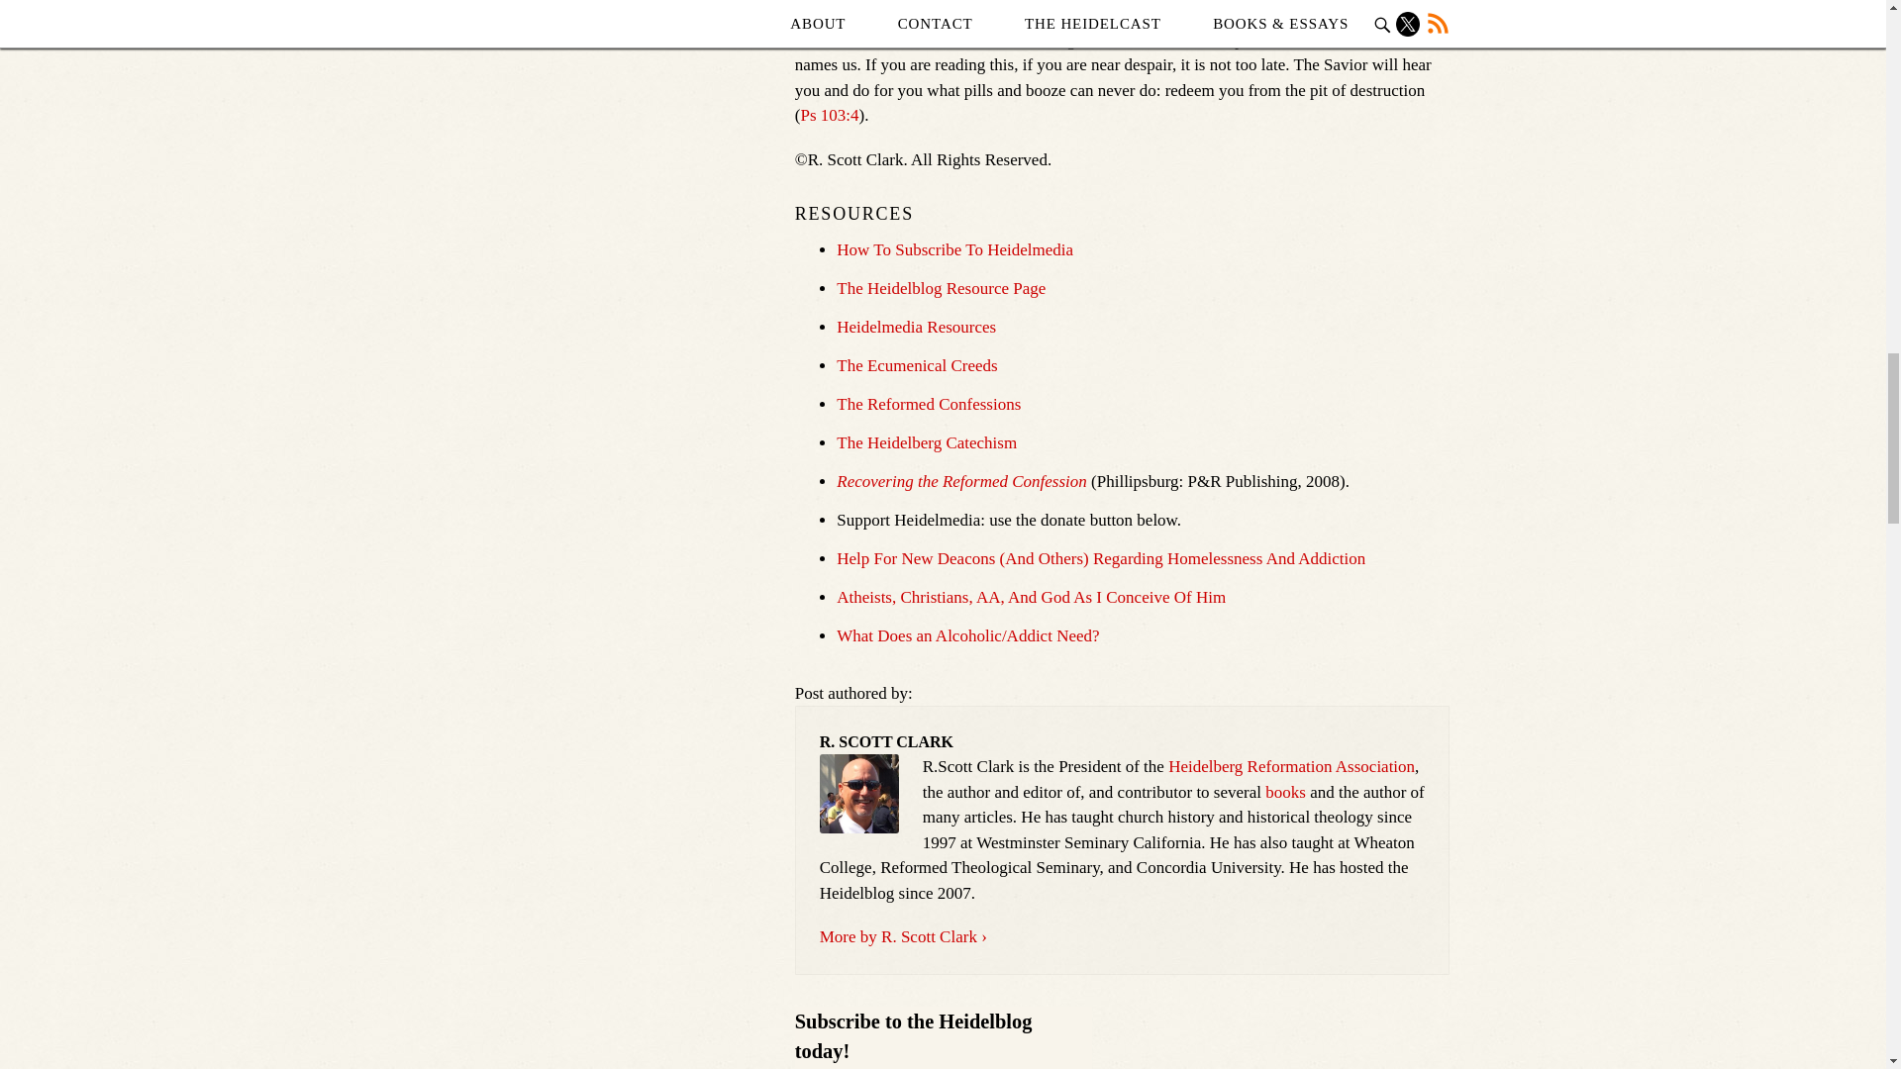  What do you see at coordinates (961, 481) in the screenshot?
I see `Recovering the Reformed Confession` at bounding box center [961, 481].